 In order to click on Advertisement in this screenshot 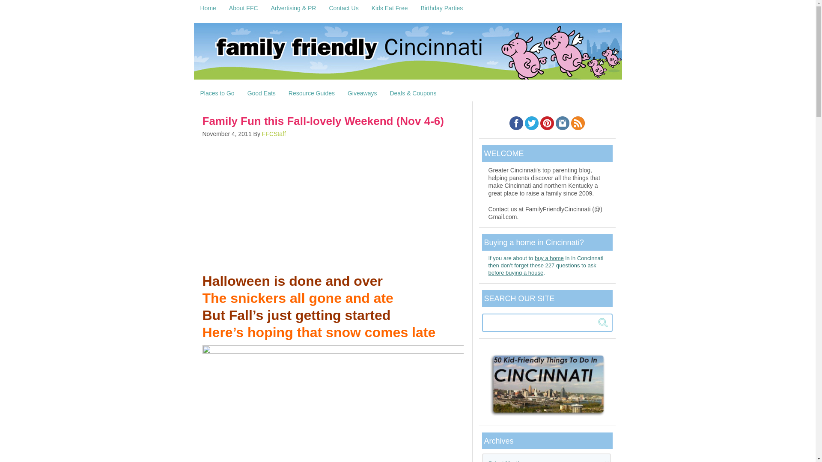, I will do `click(333, 204)`.